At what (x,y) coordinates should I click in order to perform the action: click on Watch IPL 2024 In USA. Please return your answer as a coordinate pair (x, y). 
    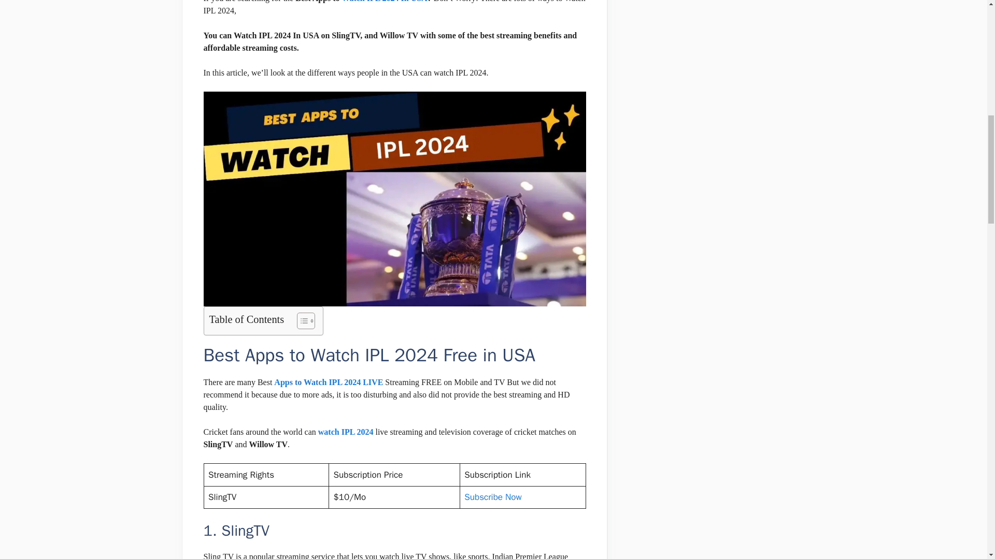
    Looking at the image, I should click on (383, 1).